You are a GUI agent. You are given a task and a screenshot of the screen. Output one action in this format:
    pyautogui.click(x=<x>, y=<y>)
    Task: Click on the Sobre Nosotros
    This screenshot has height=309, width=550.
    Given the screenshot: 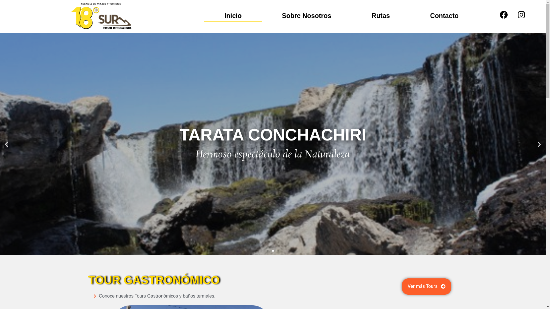 What is the action you would take?
    pyautogui.click(x=307, y=15)
    